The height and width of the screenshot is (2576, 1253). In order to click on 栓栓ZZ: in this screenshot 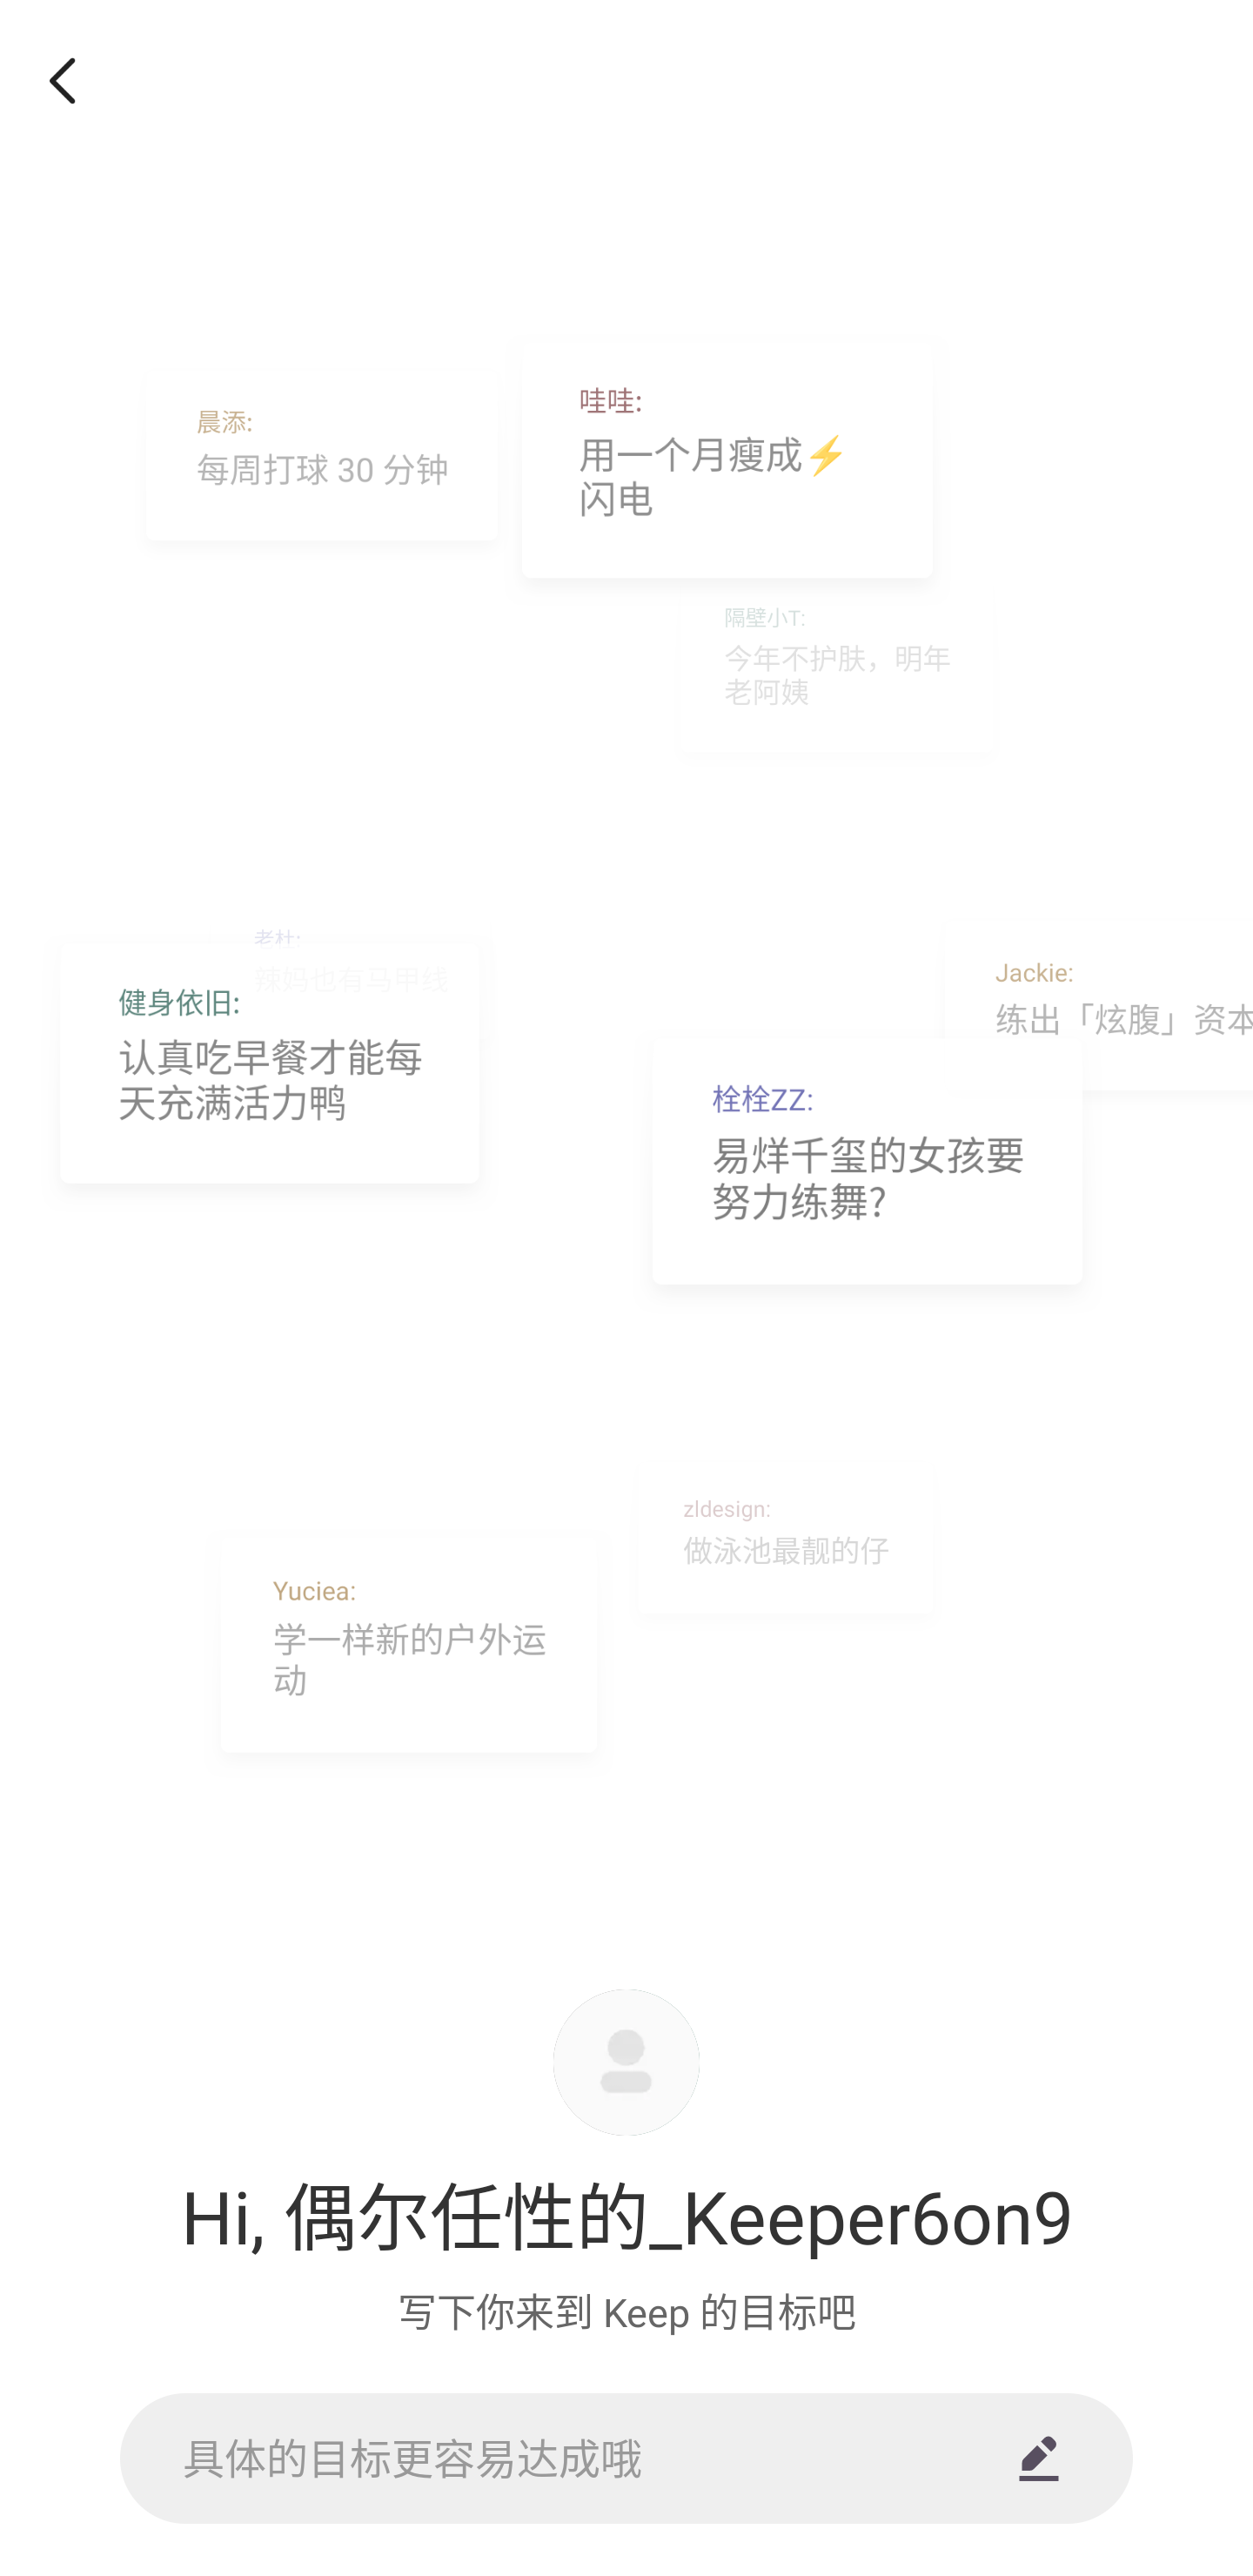, I will do `click(868, 1173)`.